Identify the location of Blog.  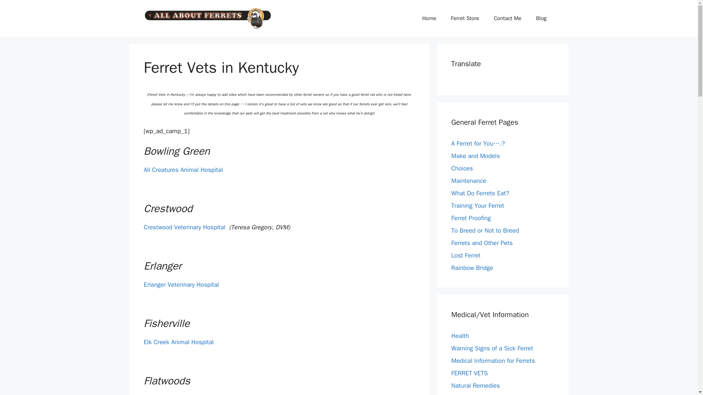
(541, 18).